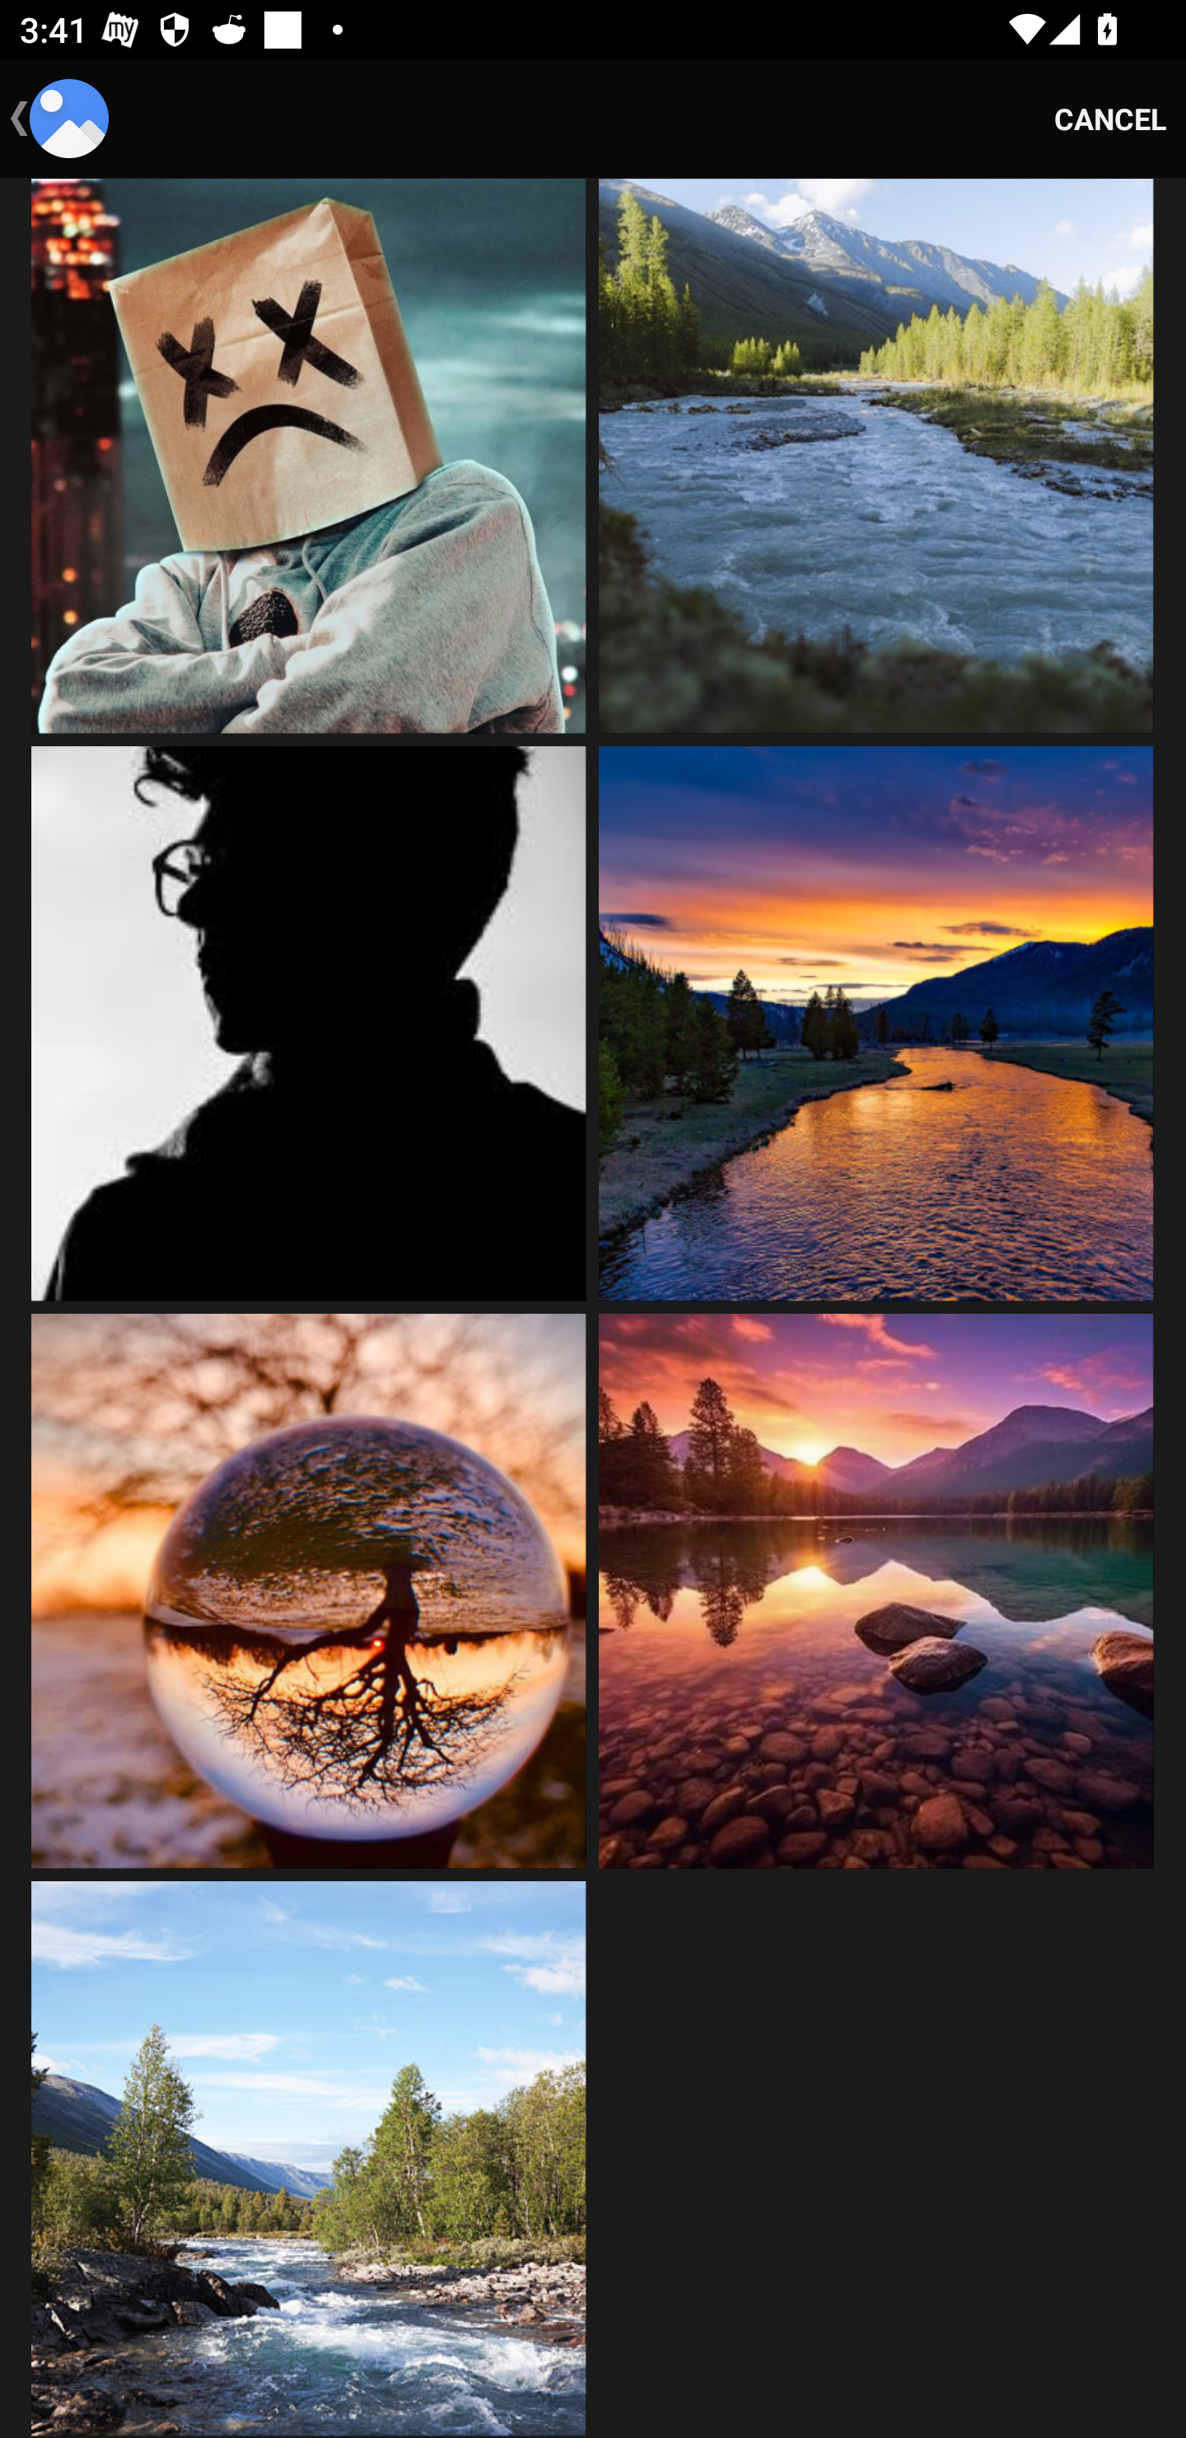 This screenshot has width=1186, height=2438. What do you see at coordinates (59, 119) in the screenshot?
I see `Select photo, Navigate up` at bounding box center [59, 119].